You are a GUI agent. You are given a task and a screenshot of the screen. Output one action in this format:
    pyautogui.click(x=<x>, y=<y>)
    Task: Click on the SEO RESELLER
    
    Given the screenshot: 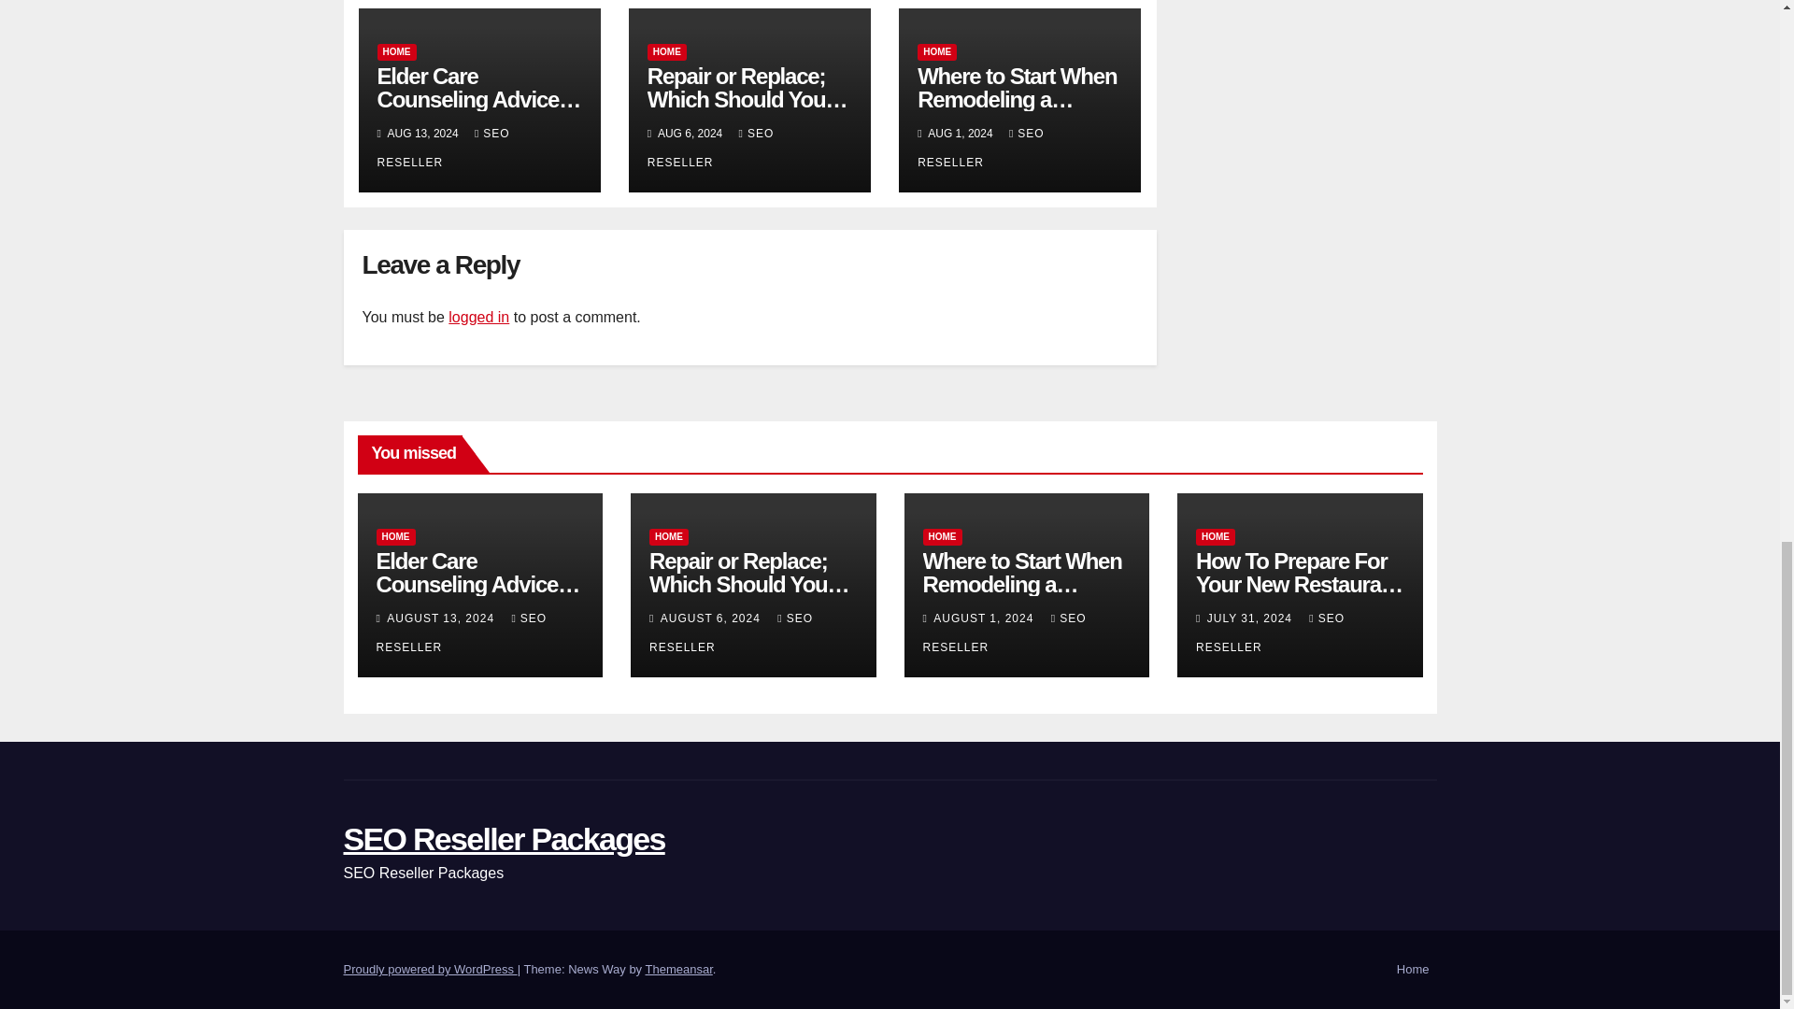 What is the action you would take?
    pyautogui.click(x=443, y=148)
    